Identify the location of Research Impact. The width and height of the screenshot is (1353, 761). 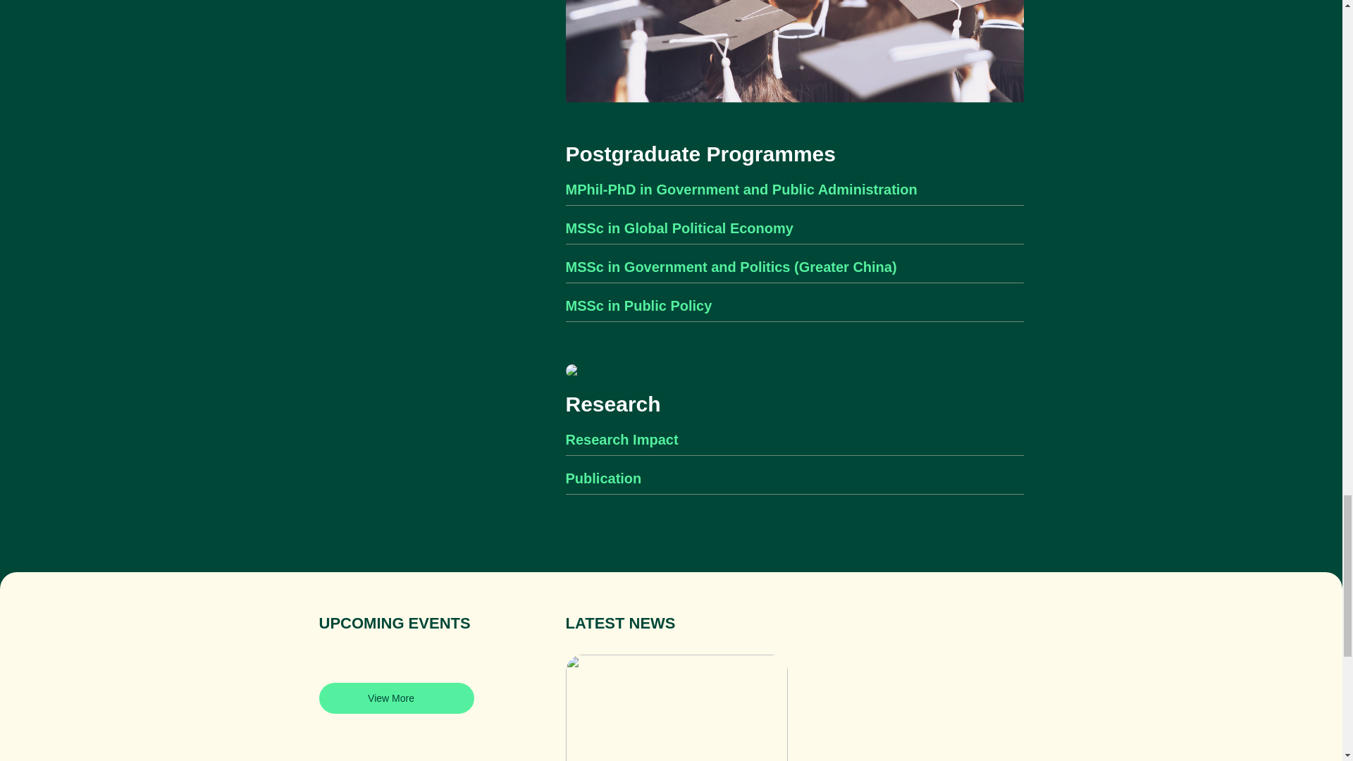
(793, 443).